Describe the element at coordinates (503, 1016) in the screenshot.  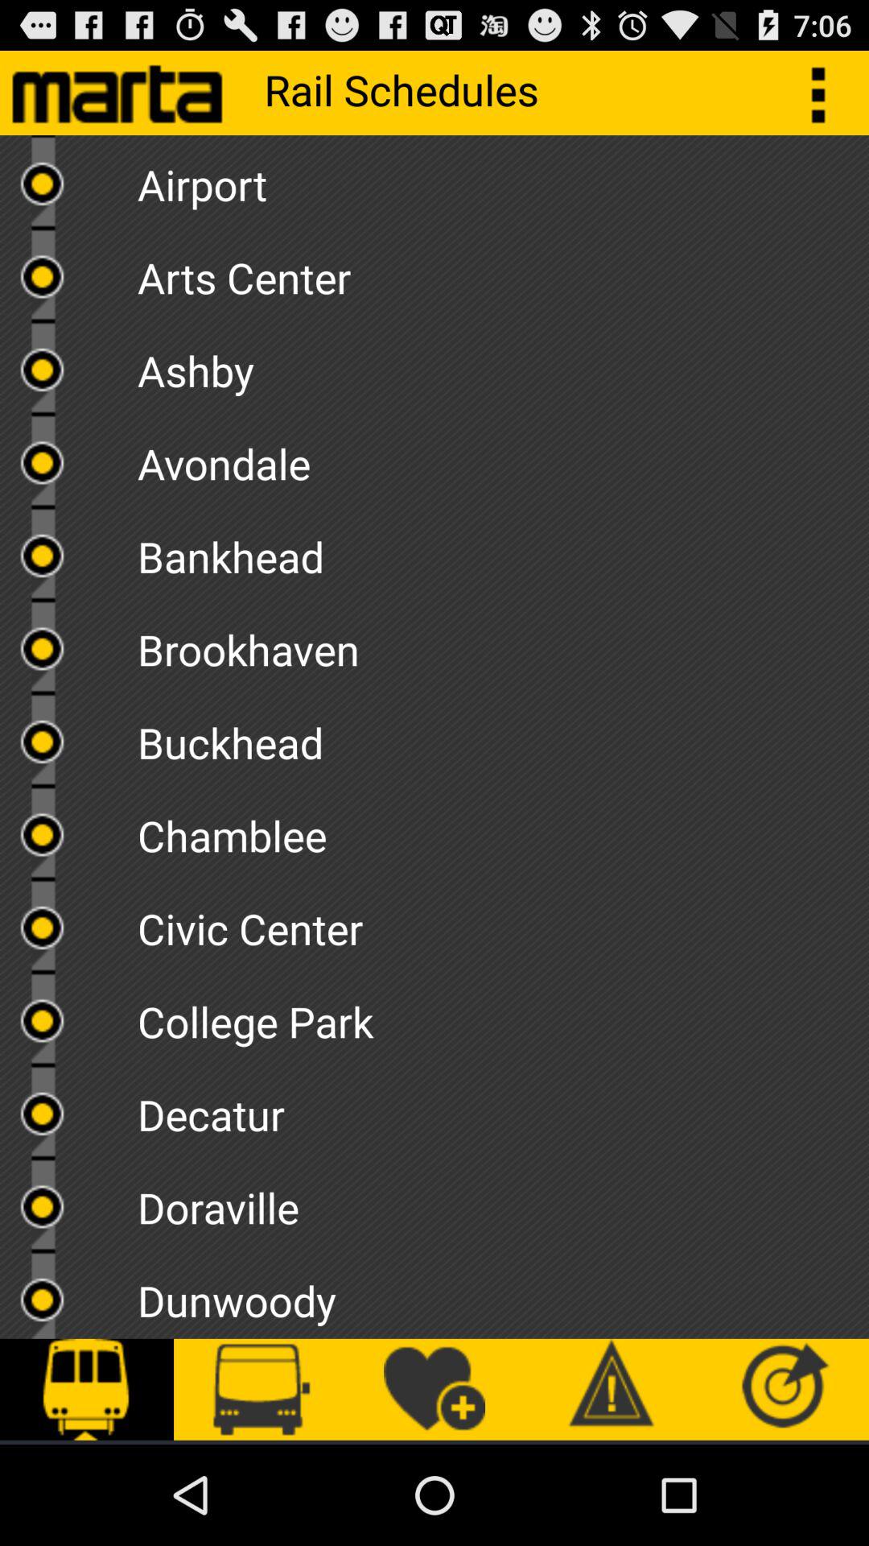
I see `flip to college park item` at that location.